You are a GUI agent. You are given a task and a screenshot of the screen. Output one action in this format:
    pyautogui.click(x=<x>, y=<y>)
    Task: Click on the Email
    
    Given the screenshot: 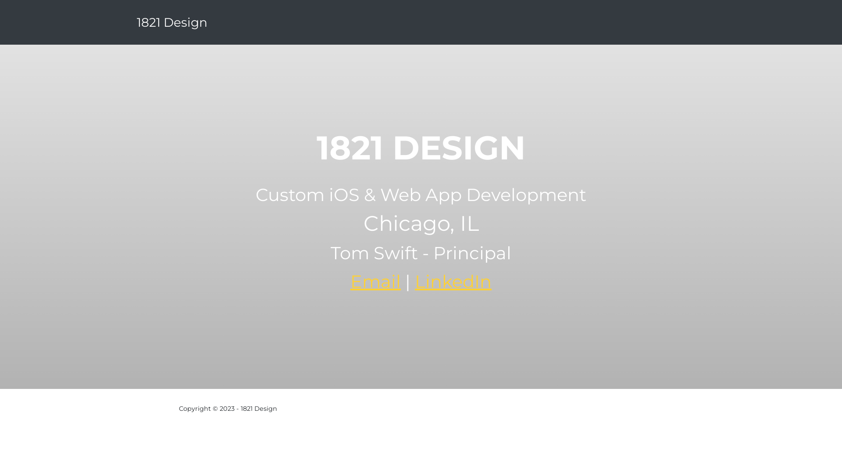 What is the action you would take?
    pyautogui.click(x=375, y=281)
    